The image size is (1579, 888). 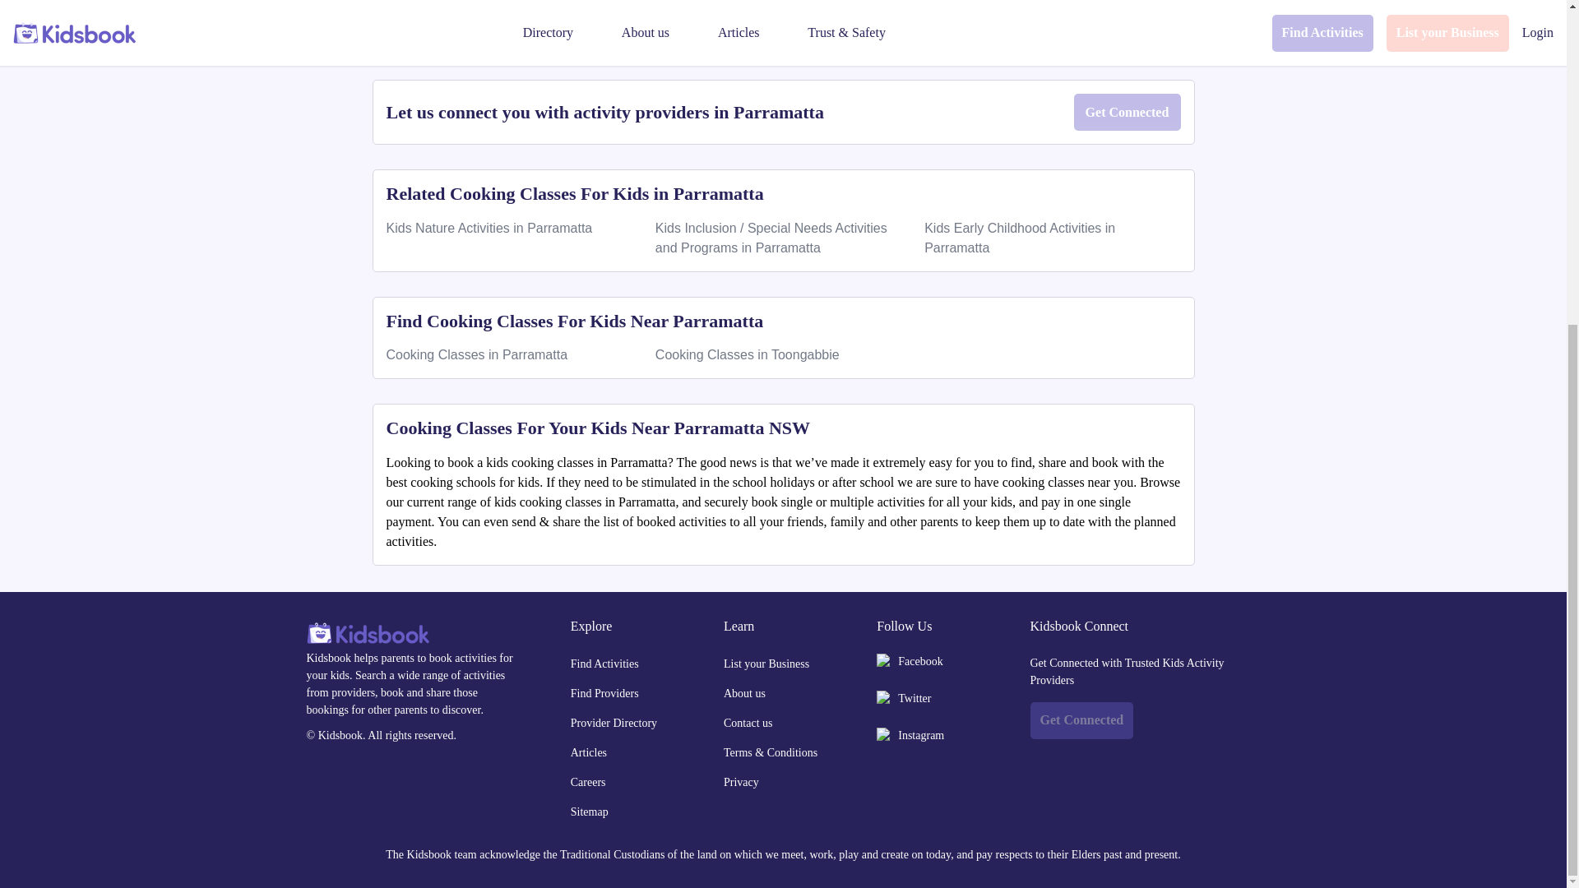 What do you see at coordinates (919, 661) in the screenshot?
I see `Facebook` at bounding box center [919, 661].